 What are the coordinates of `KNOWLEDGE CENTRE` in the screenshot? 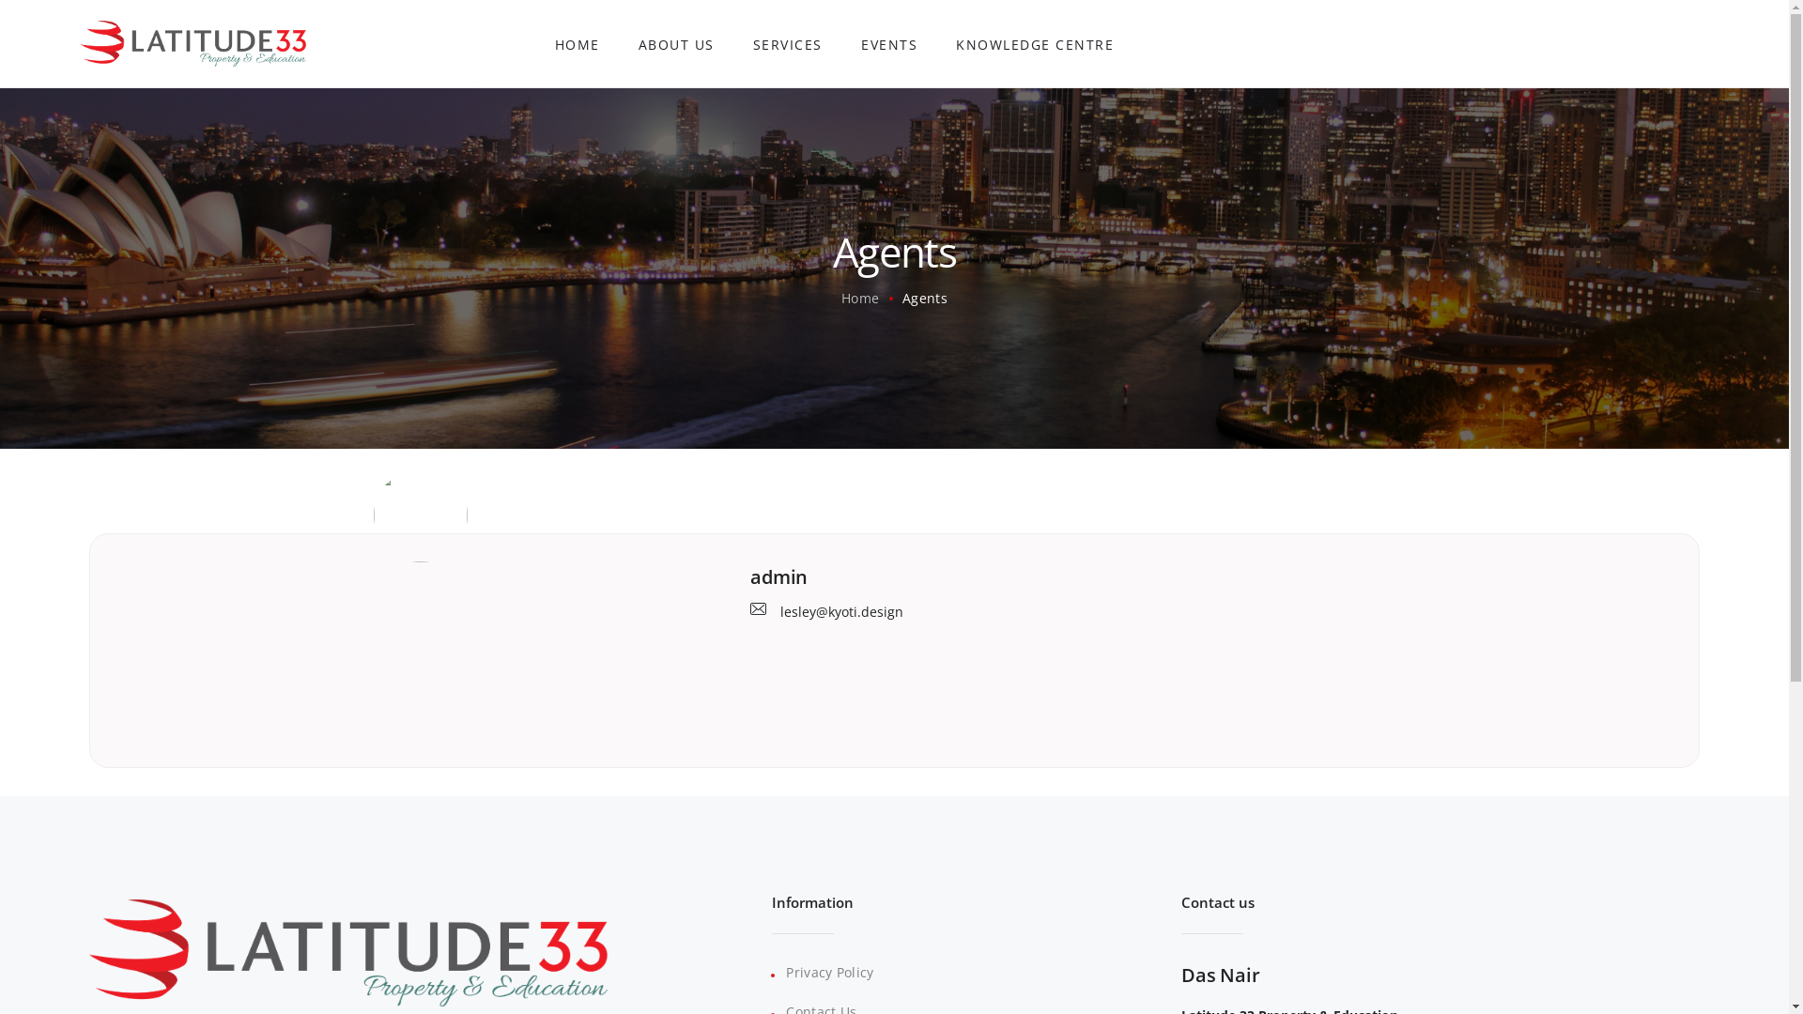 It's located at (1035, 43).